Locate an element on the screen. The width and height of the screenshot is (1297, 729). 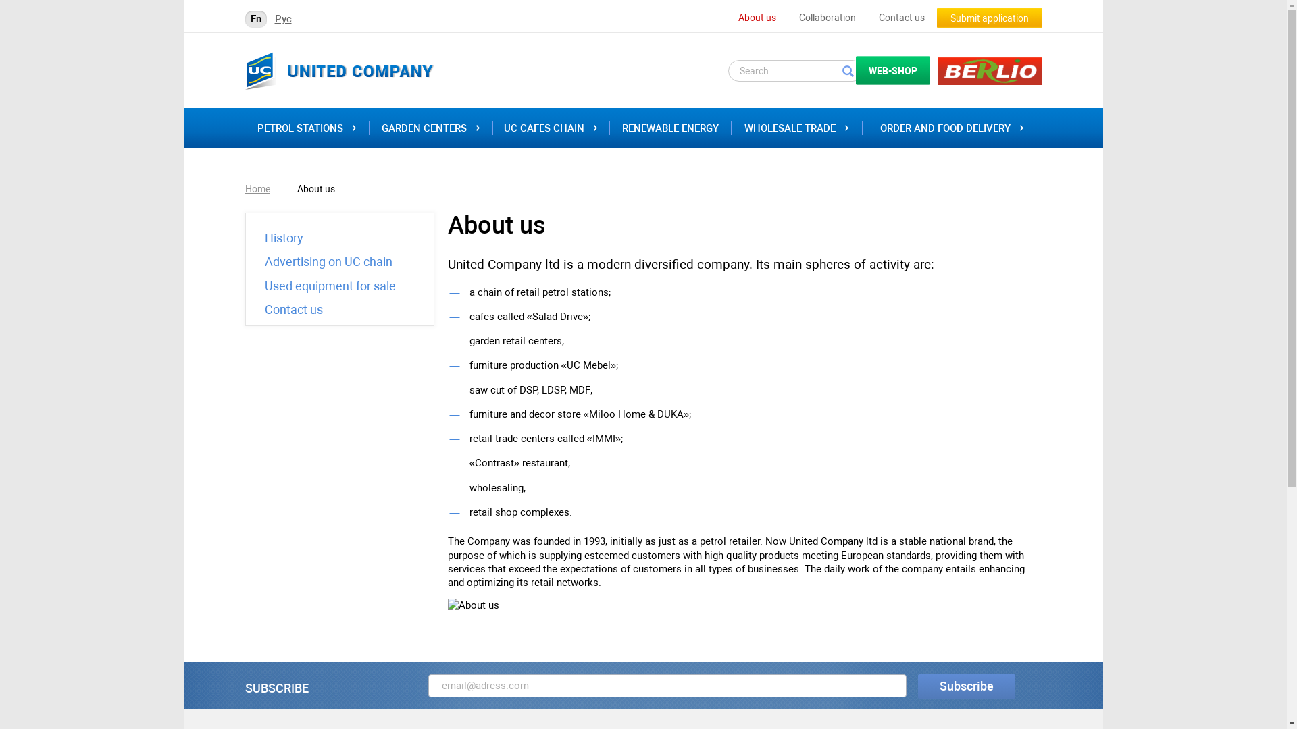
Contact us is located at coordinates (901, 18).